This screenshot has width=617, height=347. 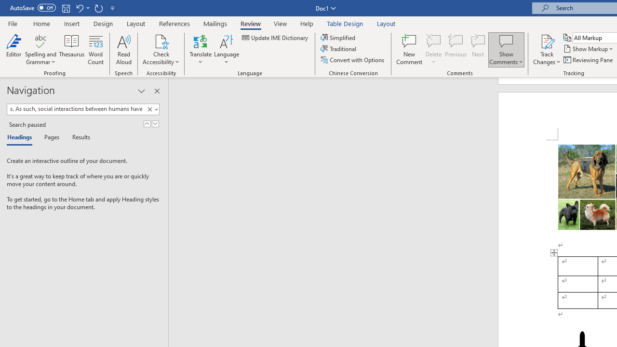 I want to click on Layout, so click(x=386, y=23).